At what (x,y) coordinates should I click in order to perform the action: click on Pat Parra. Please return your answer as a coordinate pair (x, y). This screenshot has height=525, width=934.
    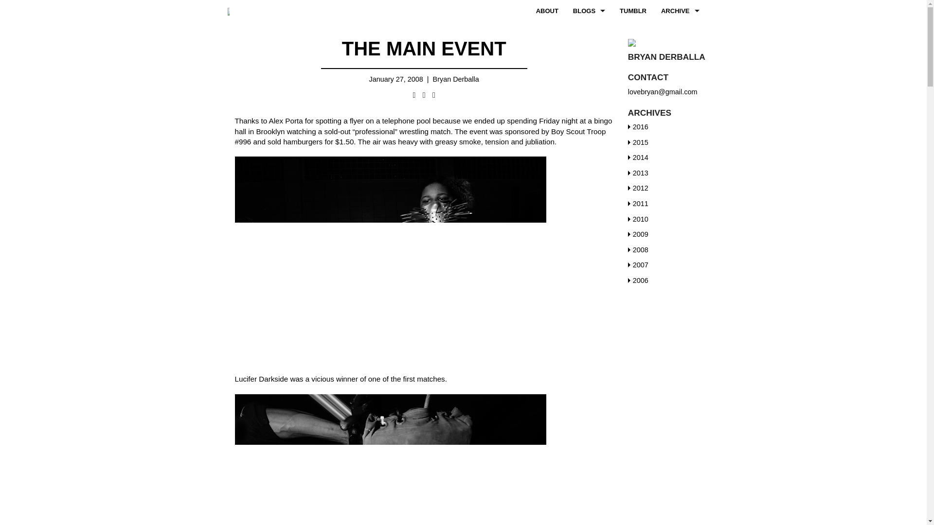
    Looking at the image, I should click on (578, 77).